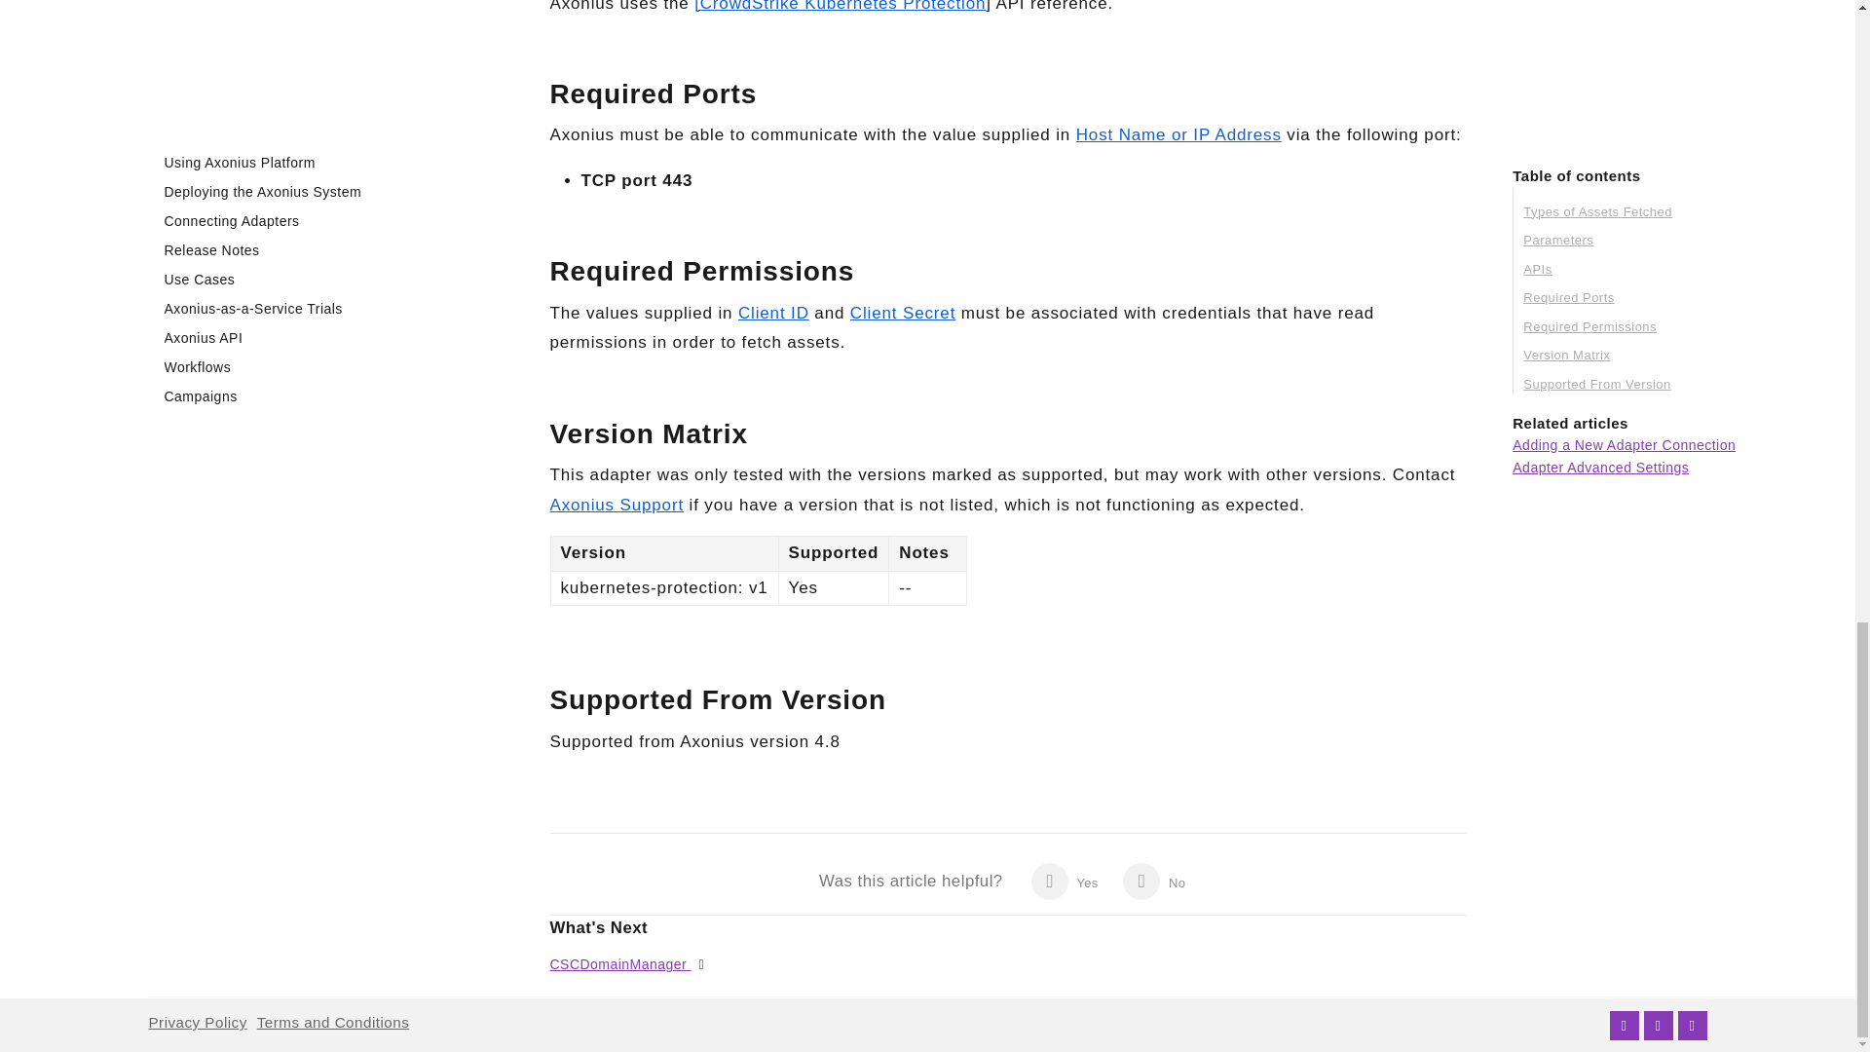  Describe the element at coordinates (903, 313) in the screenshot. I see `Client Secret` at that location.